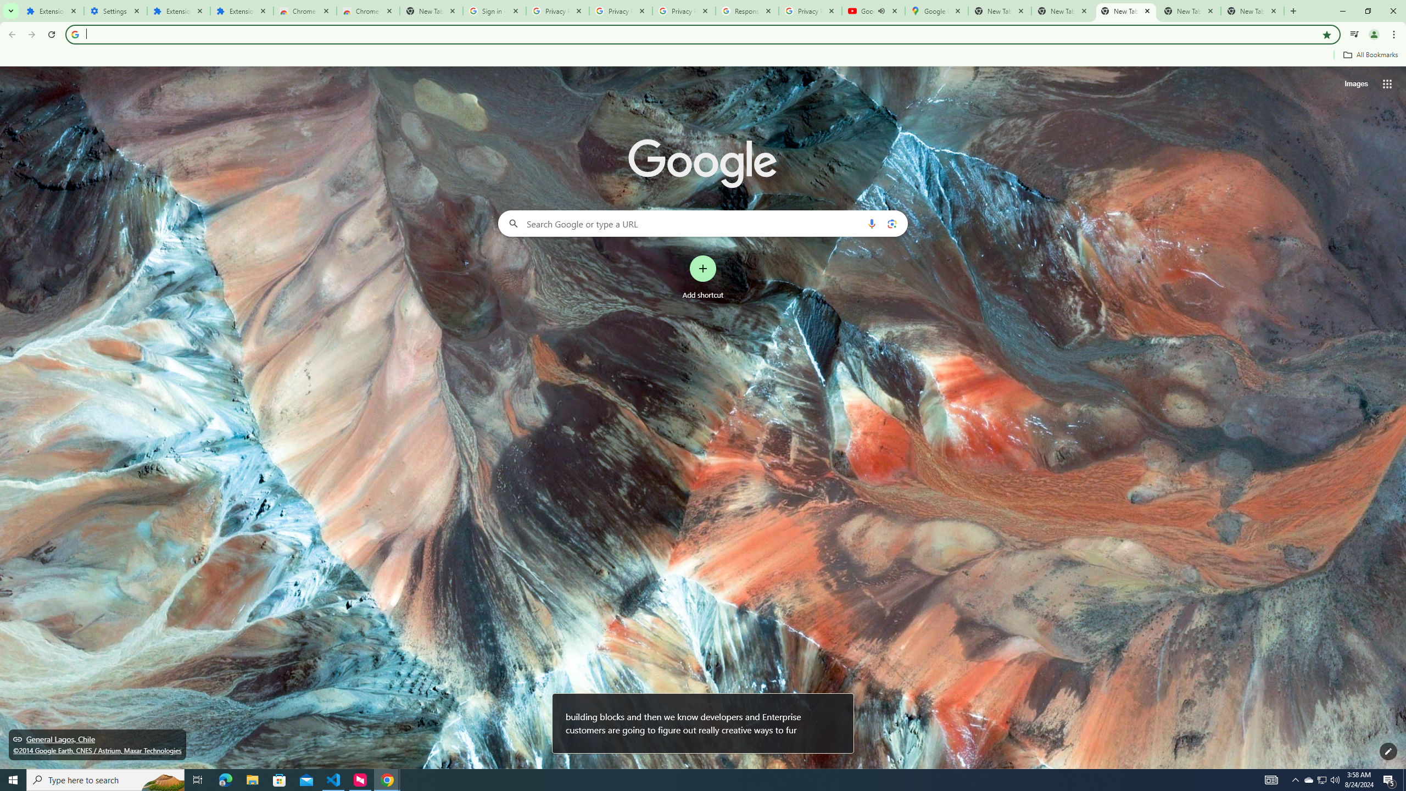  I want to click on New Tab, so click(432, 11).